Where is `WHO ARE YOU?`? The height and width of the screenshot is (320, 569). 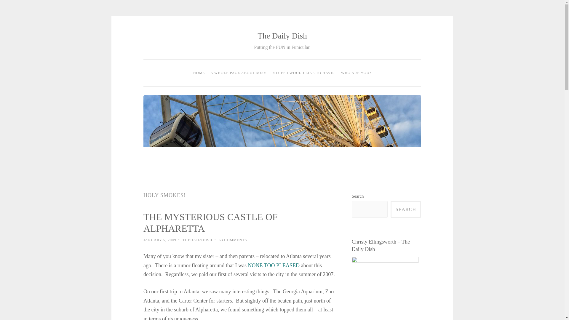 WHO ARE YOU? is located at coordinates (356, 73).